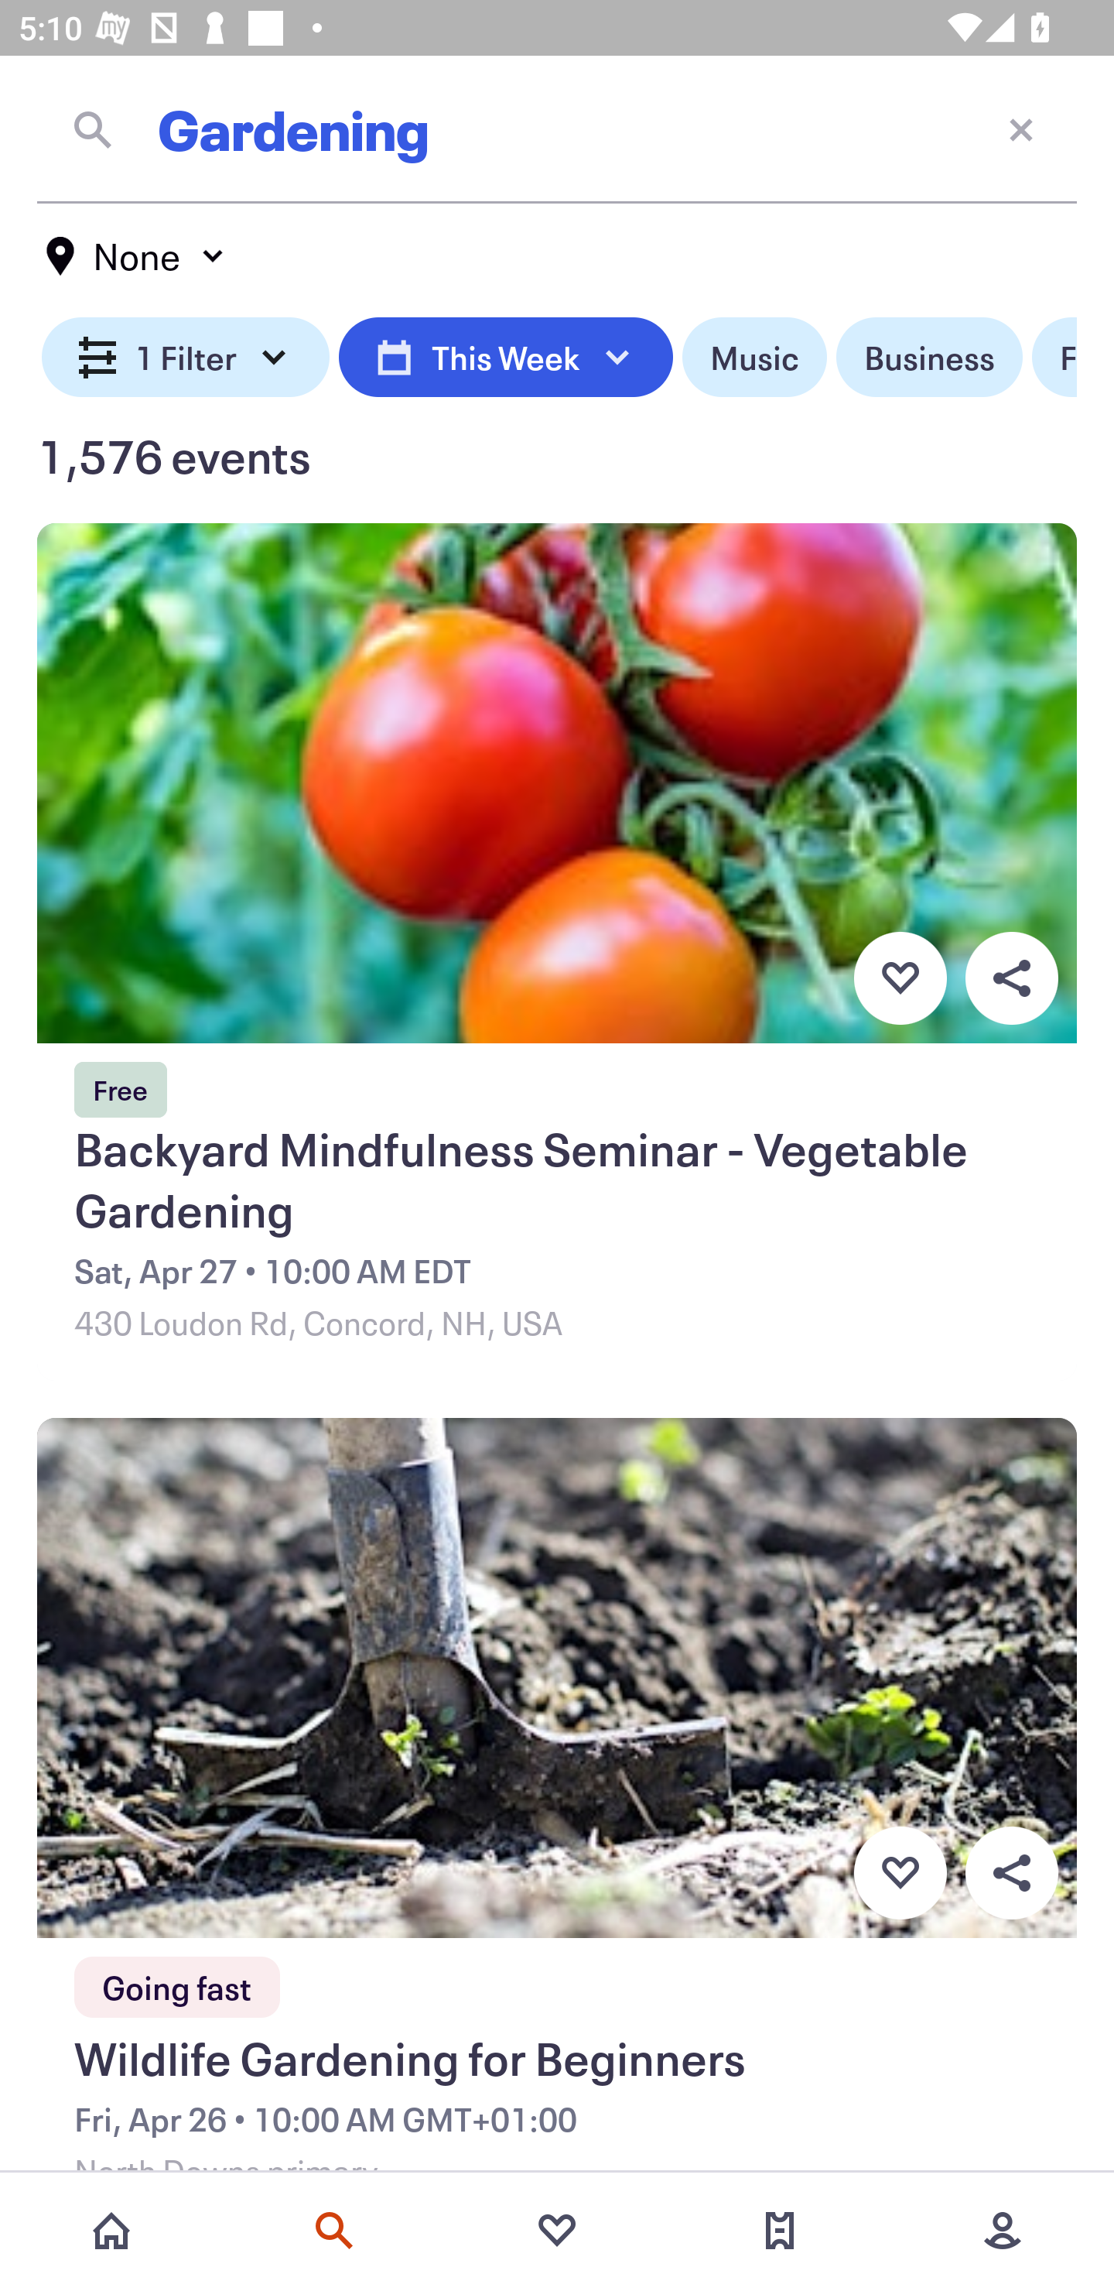 This screenshot has width=1114, height=2291. What do you see at coordinates (929, 358) in the screenshot?
I see `Business` at bounding box center [929, 358].